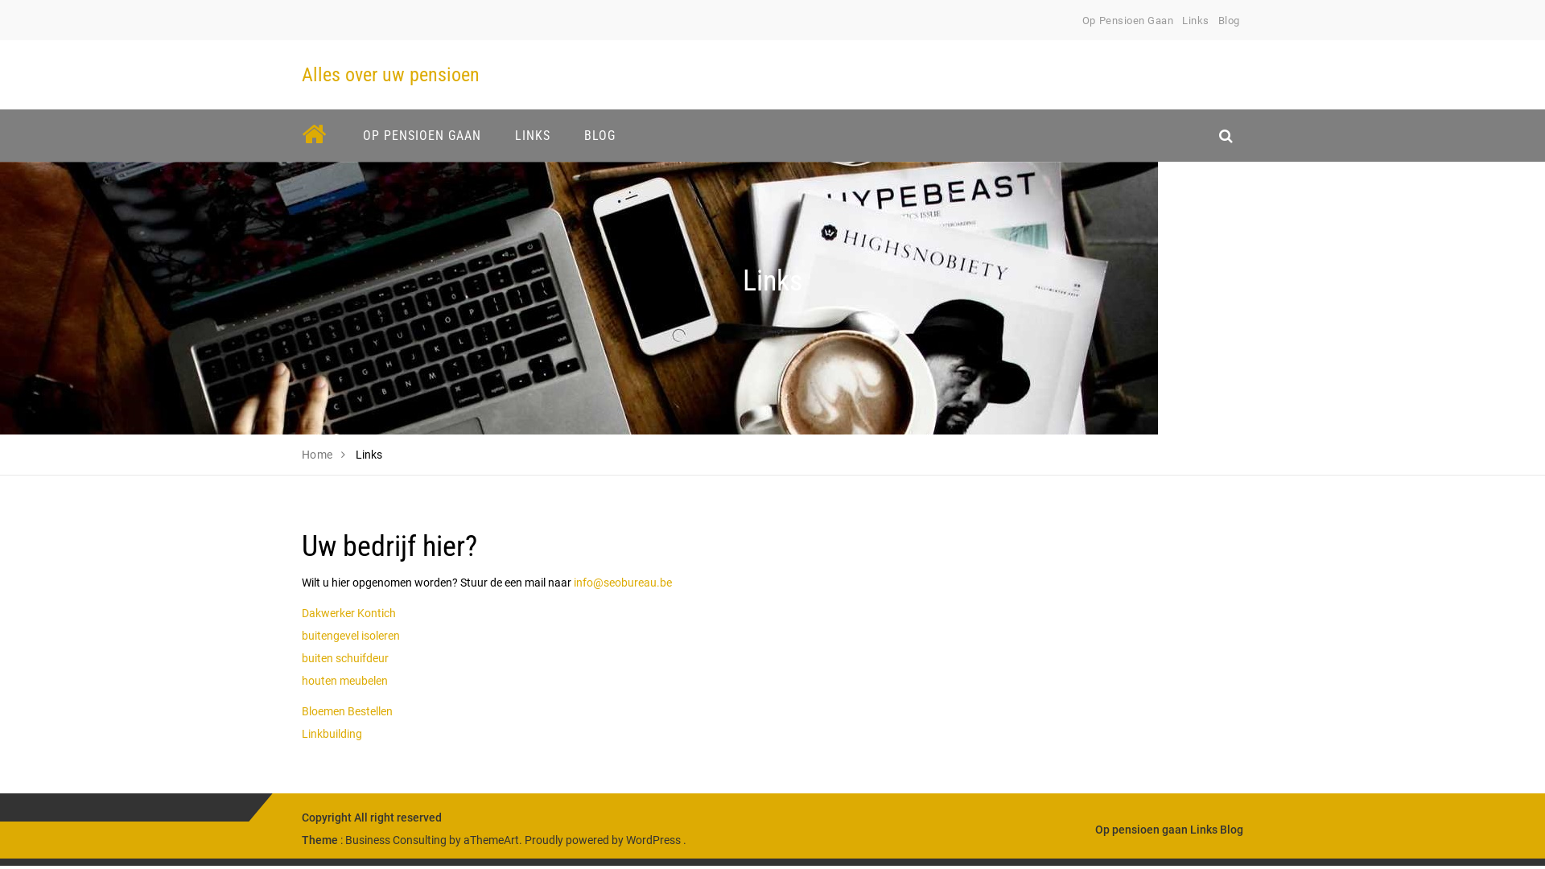 The height and width of the screenshot is (869, 1545). Describe the element at coordinates (1204, 830) in the screenshot. I see `Links` at that location.